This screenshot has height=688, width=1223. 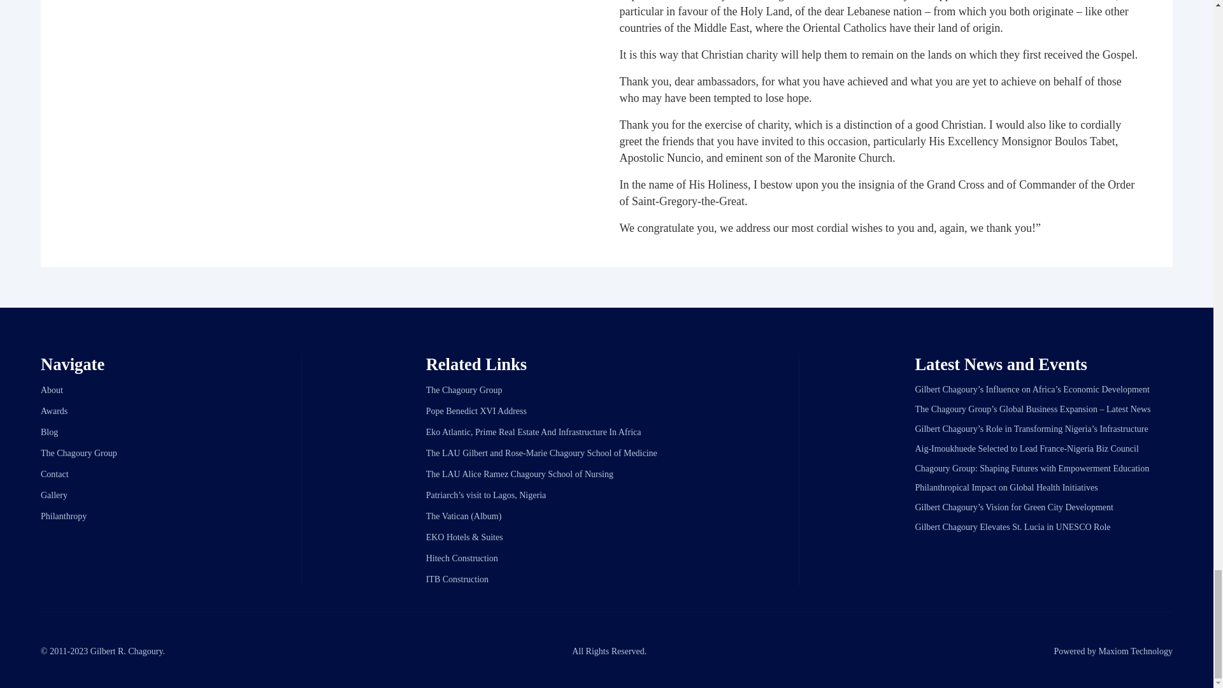 I want to click on Hitech Construction, so click(x=461, y=558).